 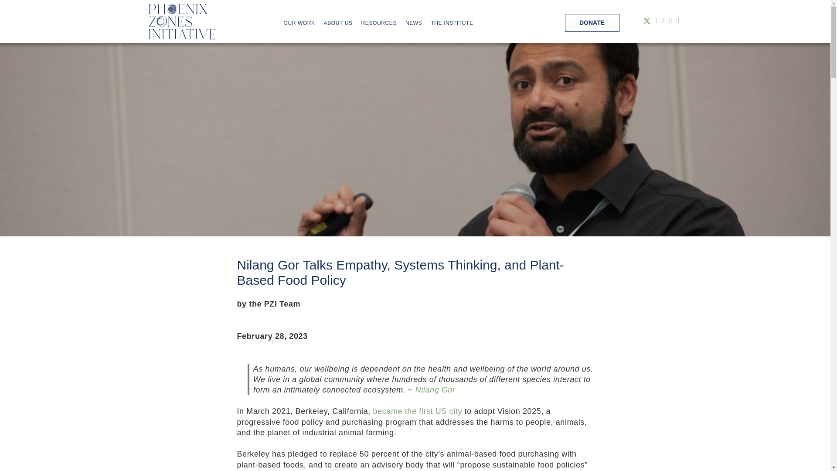 What do you see at coordinates (418, 411) in the screenshot?
I see `became the first US city` at bounding box center [418, 411].